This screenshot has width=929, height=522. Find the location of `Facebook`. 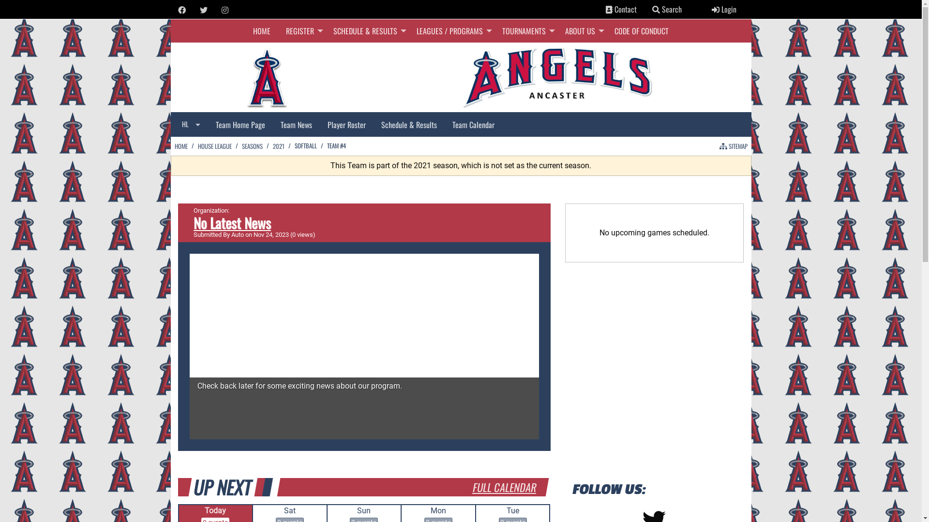

Facebook is located at coordinates (182, 10).